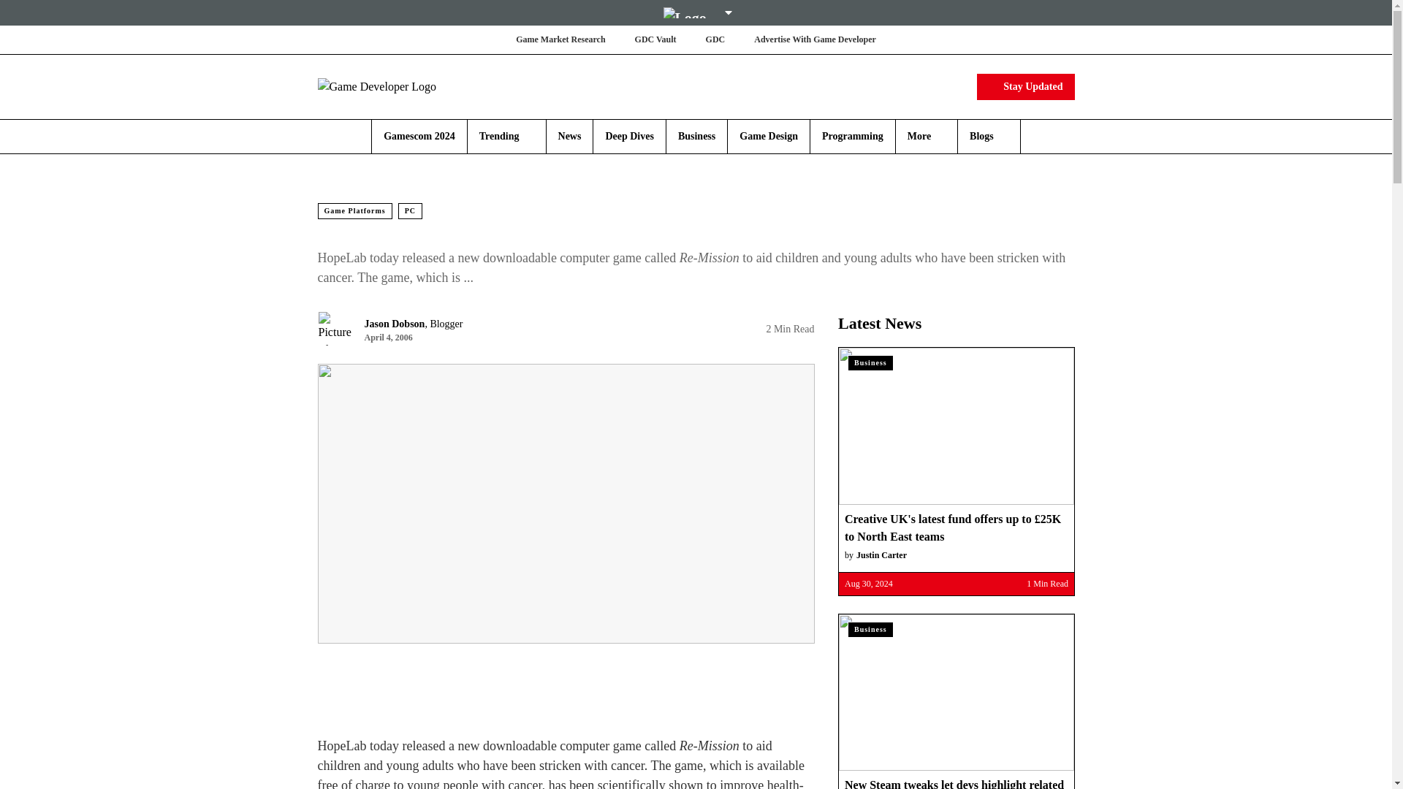  What do you see at coordinates (696, 136) in the screenshot?
I see `Business` at bounding box center [696, 136].